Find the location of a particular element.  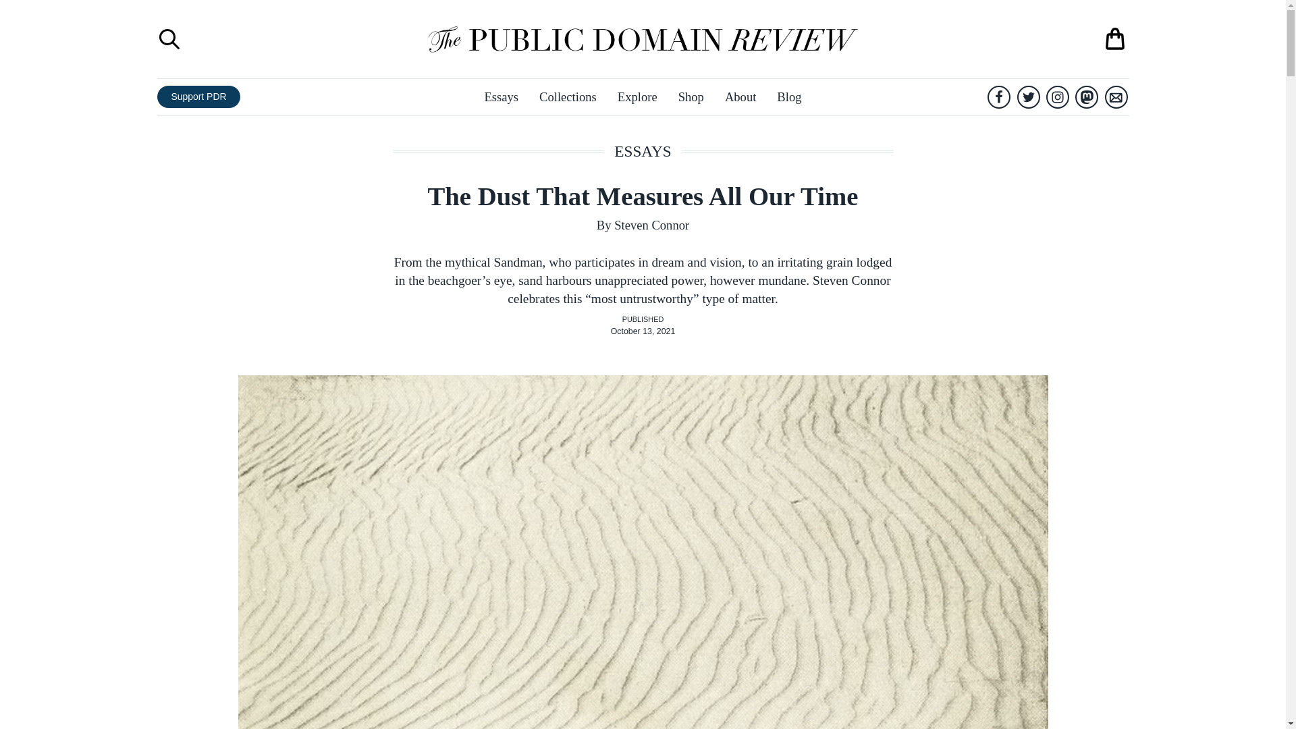

Collections is located at coordinates (567, 97).